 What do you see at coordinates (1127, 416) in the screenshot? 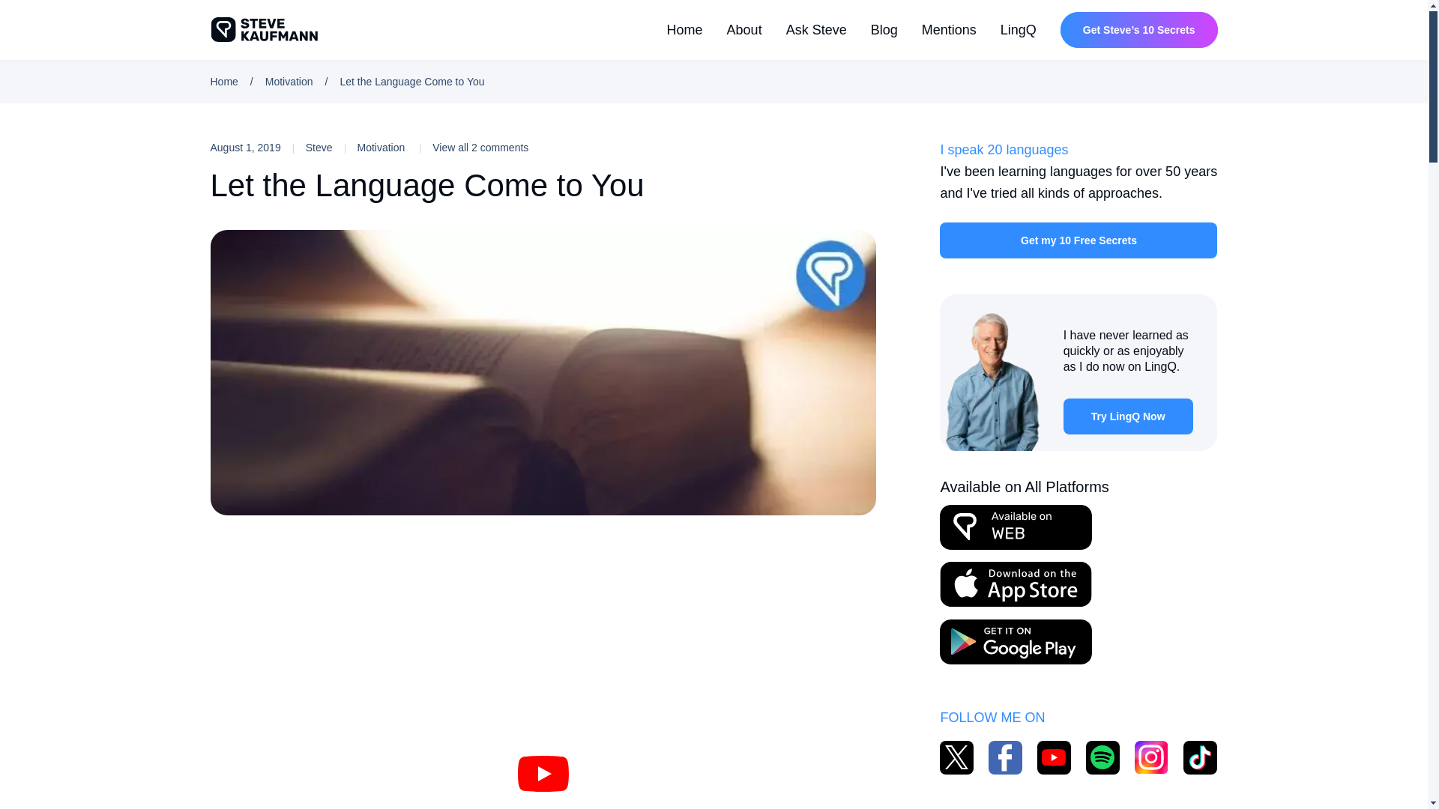
I see `Try LingQ Now` at bounding box center [1127, 416].